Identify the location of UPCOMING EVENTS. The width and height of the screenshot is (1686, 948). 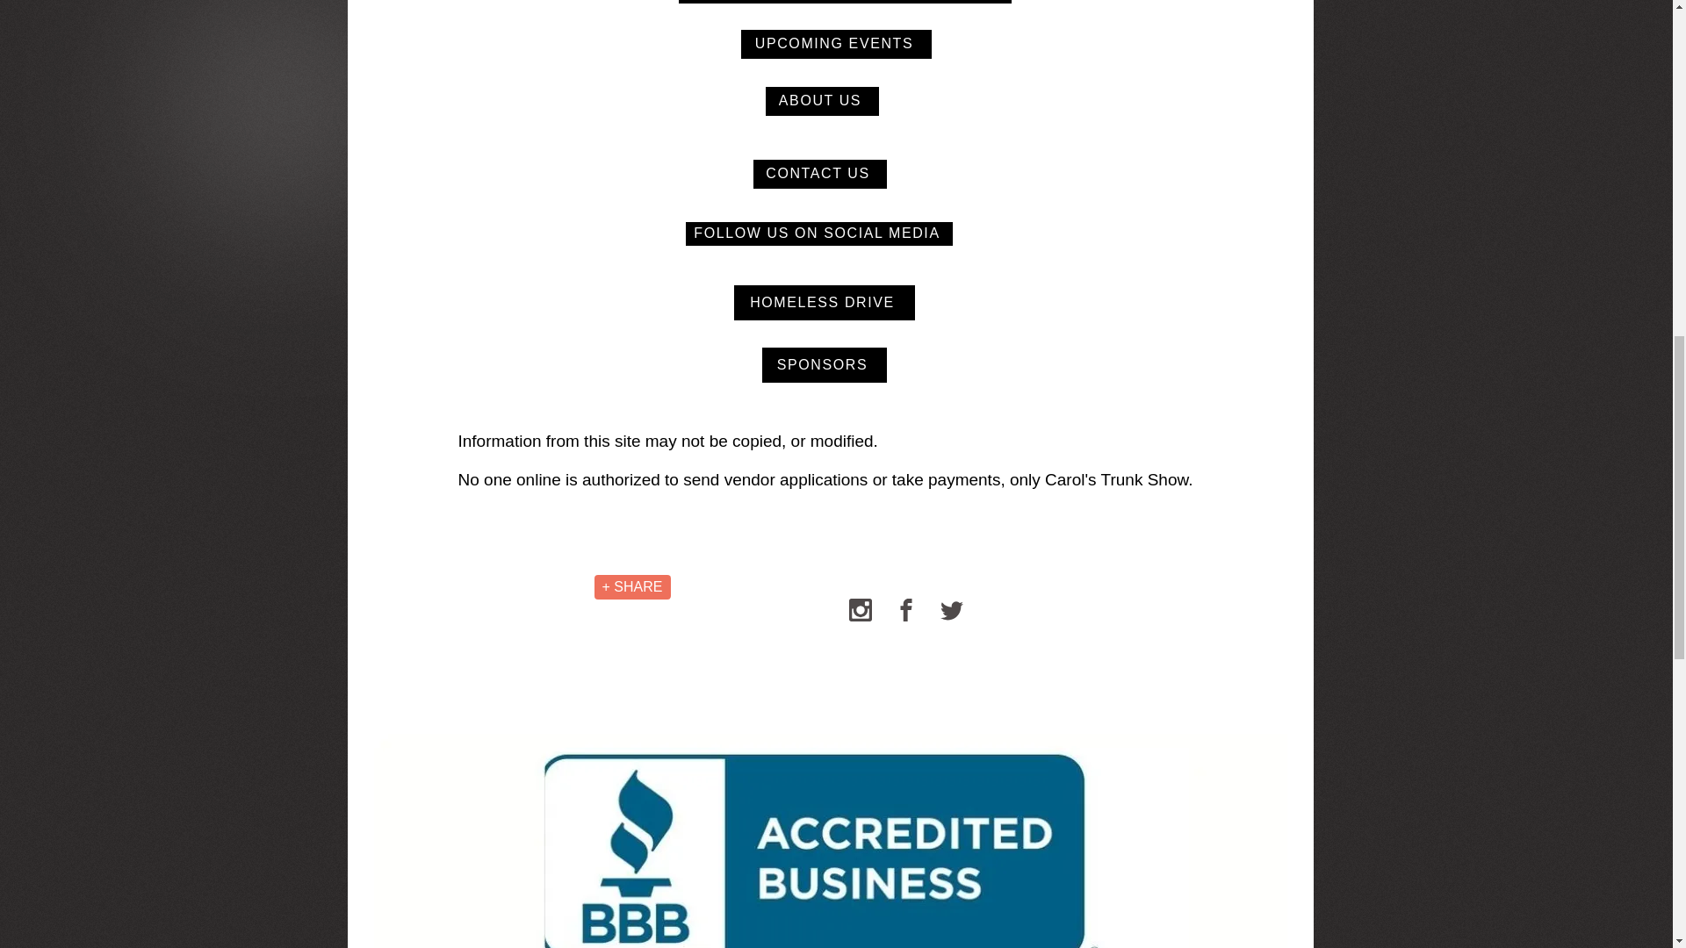
(836, 44).